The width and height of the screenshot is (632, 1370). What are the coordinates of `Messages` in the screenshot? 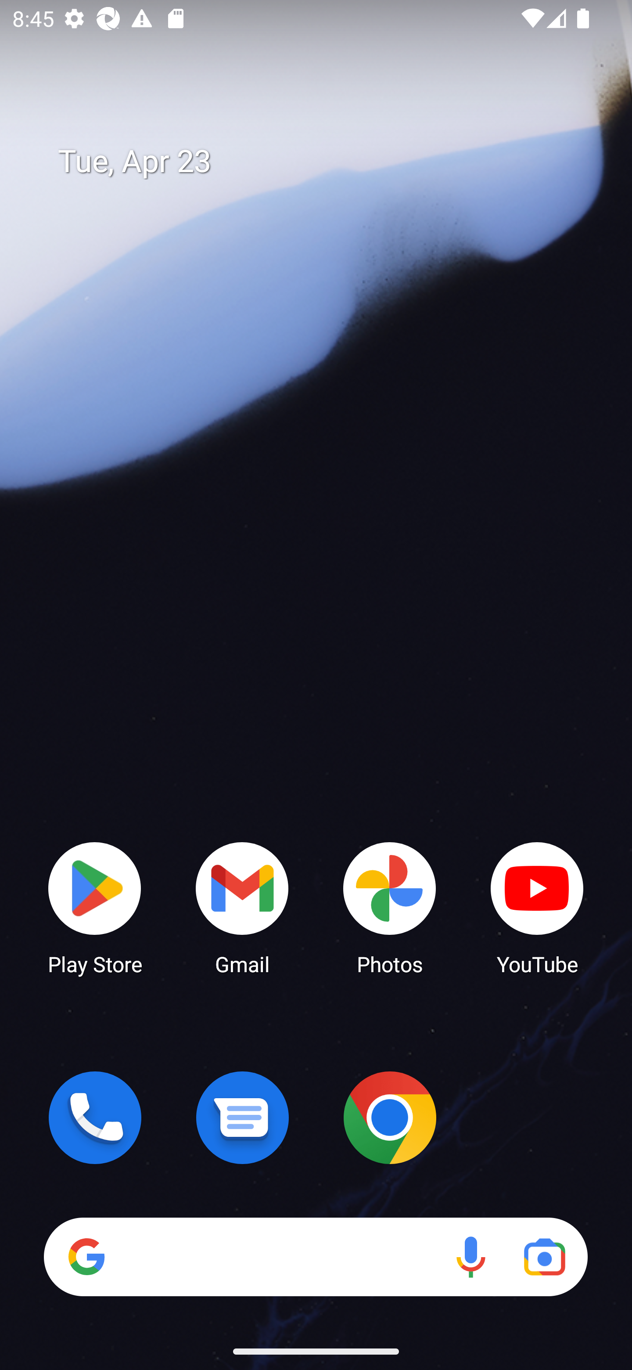 It's located at (242, 1118).